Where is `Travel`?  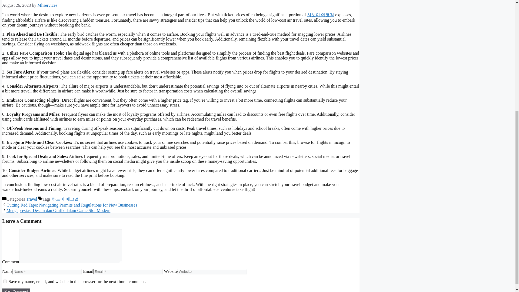
Travel is located at coordinates (31, 199).